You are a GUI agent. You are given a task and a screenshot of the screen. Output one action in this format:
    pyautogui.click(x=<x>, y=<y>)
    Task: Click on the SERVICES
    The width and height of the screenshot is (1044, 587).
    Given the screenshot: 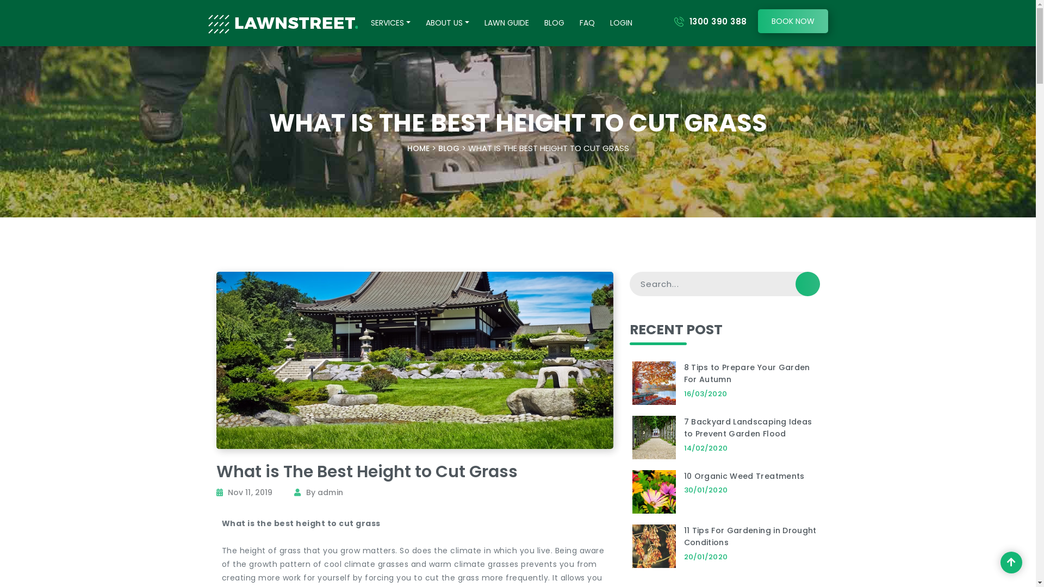 What is the action you would take?
    pyautogui.click(x=390, y=25)
    